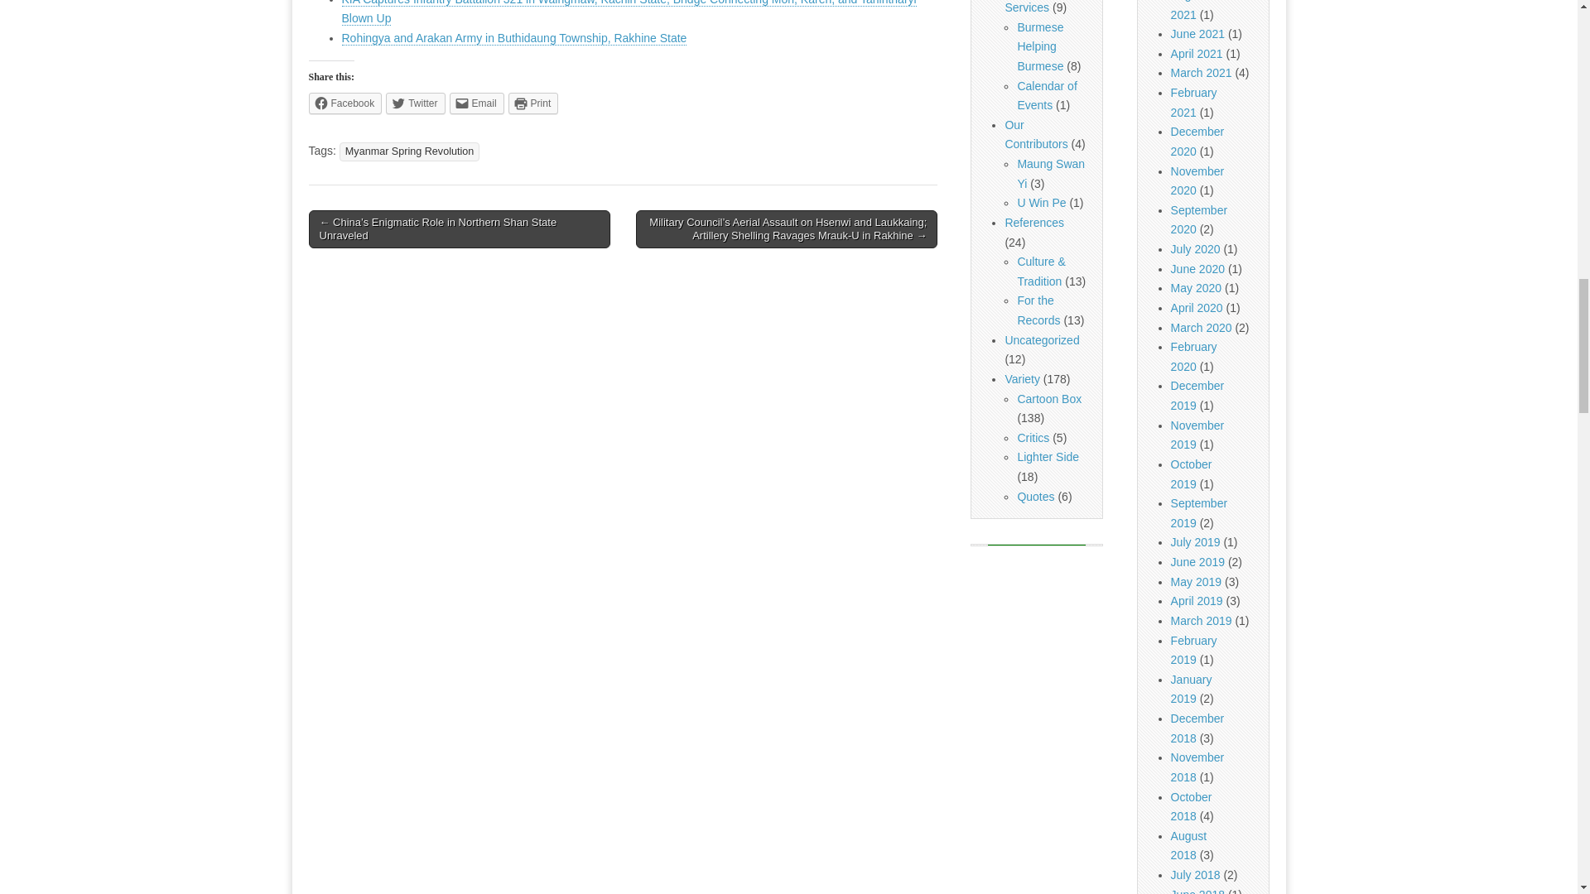 The height and width of the screenshot is (894, 1590). Describe the element at coordinates (344, 103) in the screenshot. I see `Facebook` at that location.